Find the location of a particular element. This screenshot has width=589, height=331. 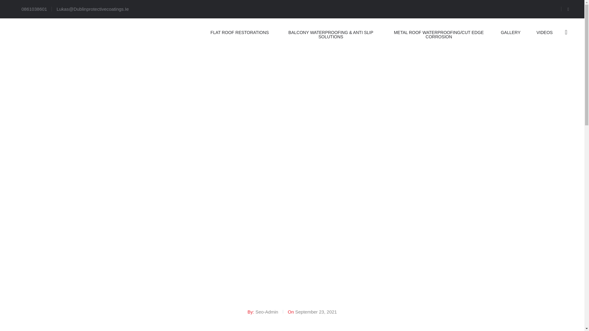

September 23, 2021 is located at coordinates (316, 312).